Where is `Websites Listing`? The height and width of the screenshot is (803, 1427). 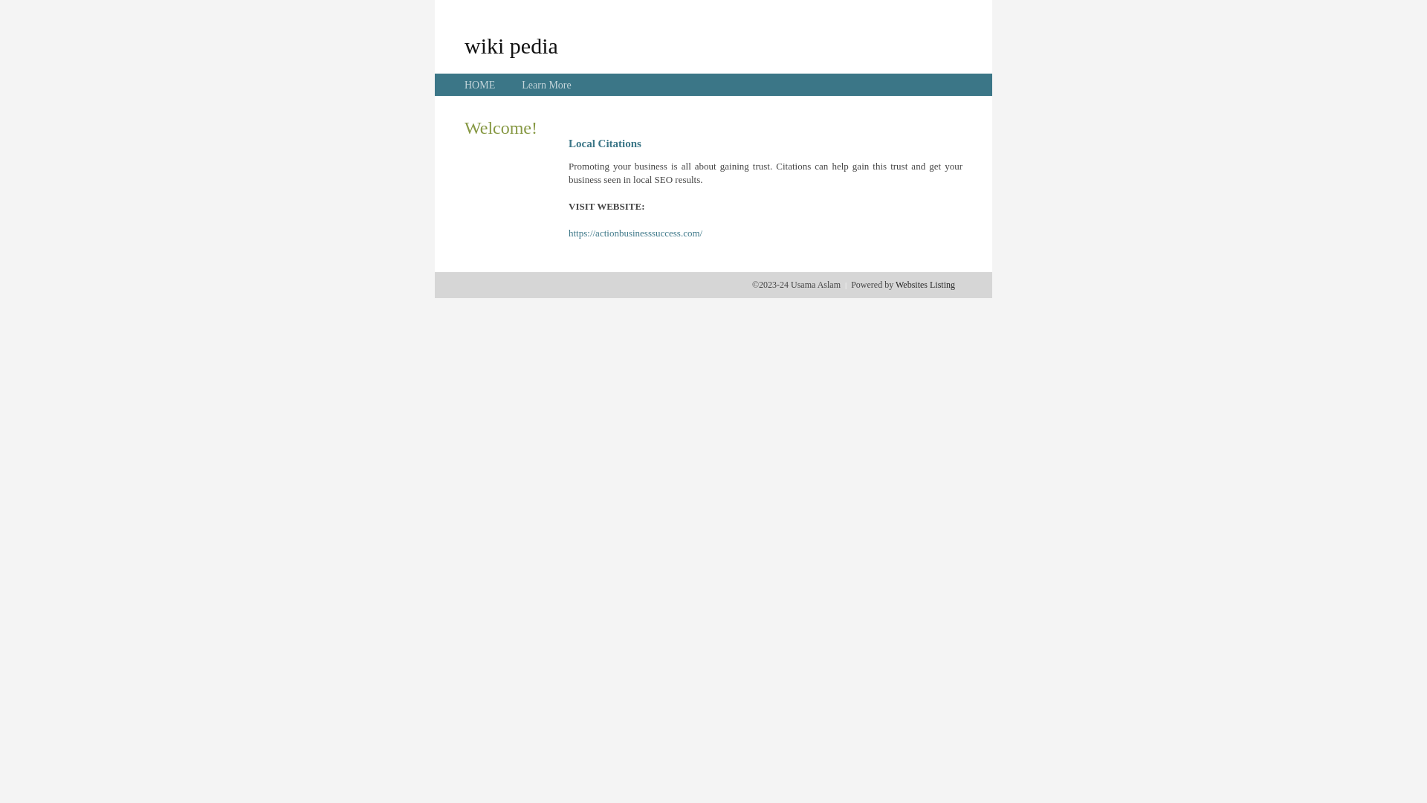
Websites Listing is located at coordinates (925, 285).